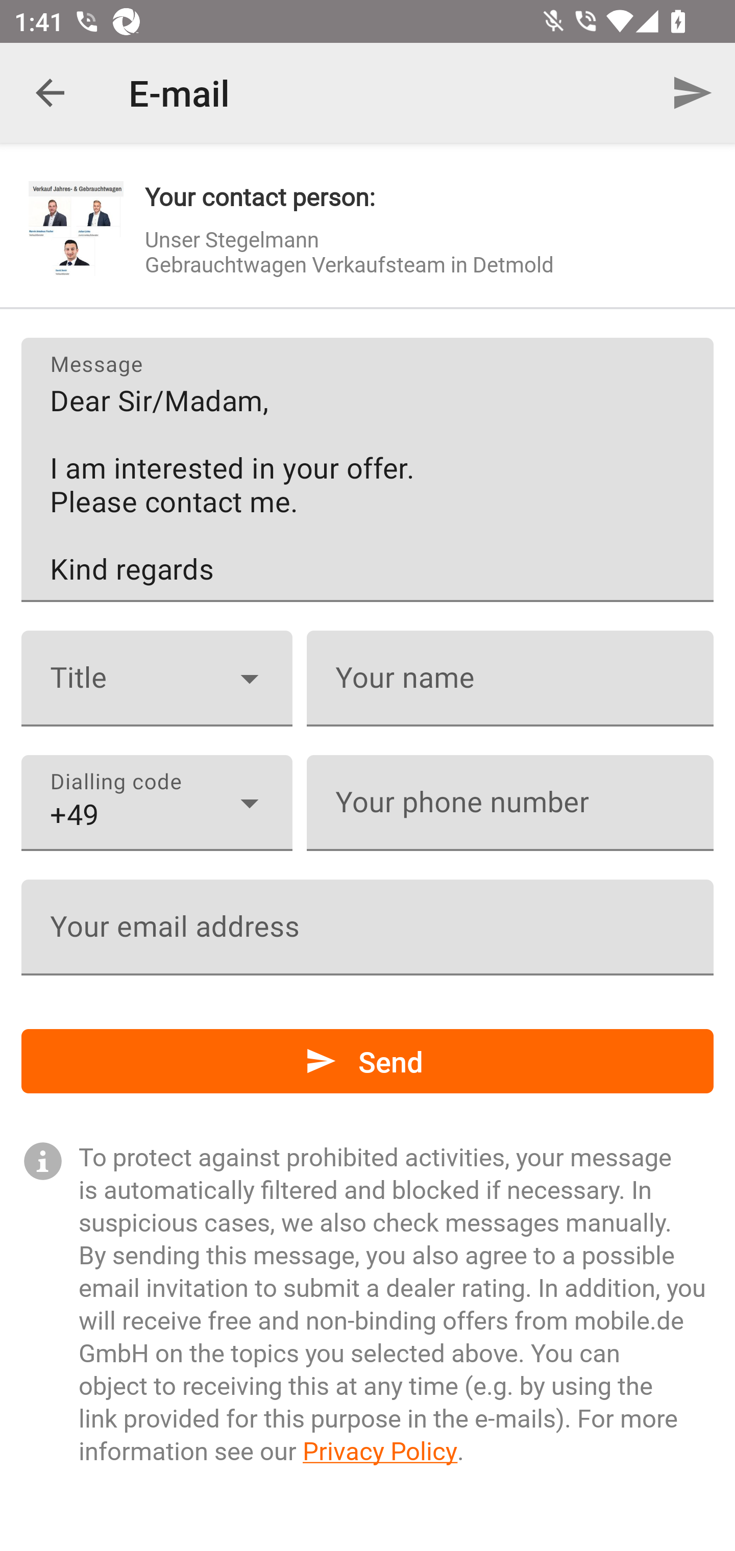 This screenshot has height=1551, width=735. What do you see at coordinates (157, 679) in the screenshot?
I see `Title` at bounding box center [157, 679].